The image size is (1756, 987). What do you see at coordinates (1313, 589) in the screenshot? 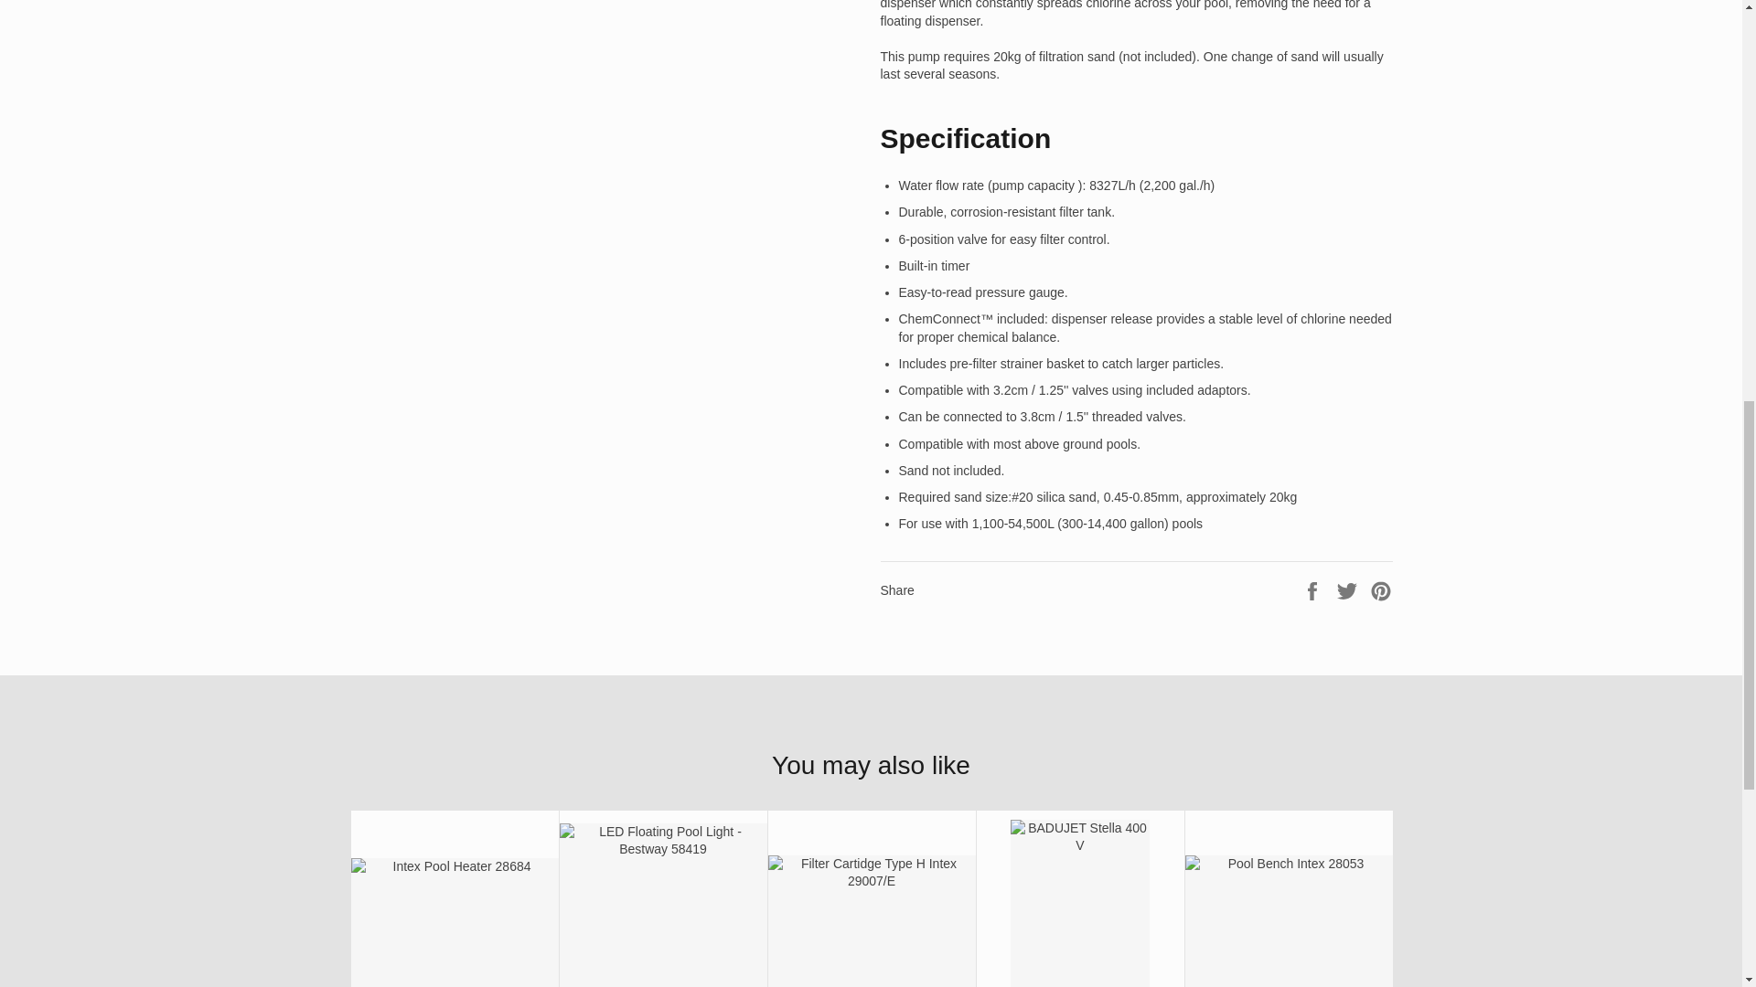
I see `Share on Facebook` at bounding box center [1313, 589].